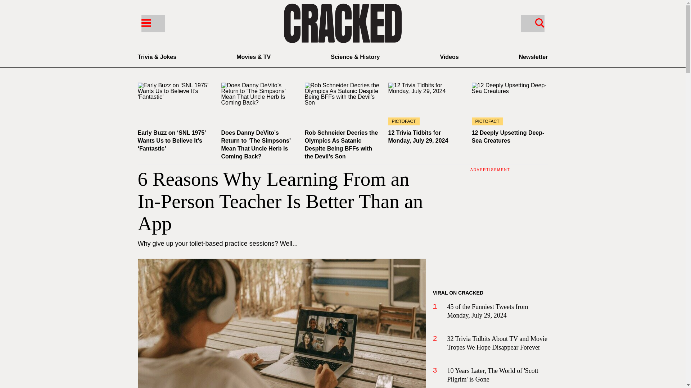  Describe the element at coordinates (533, 57) in the screenshot. I see `Cracked Newsletter` at that location.